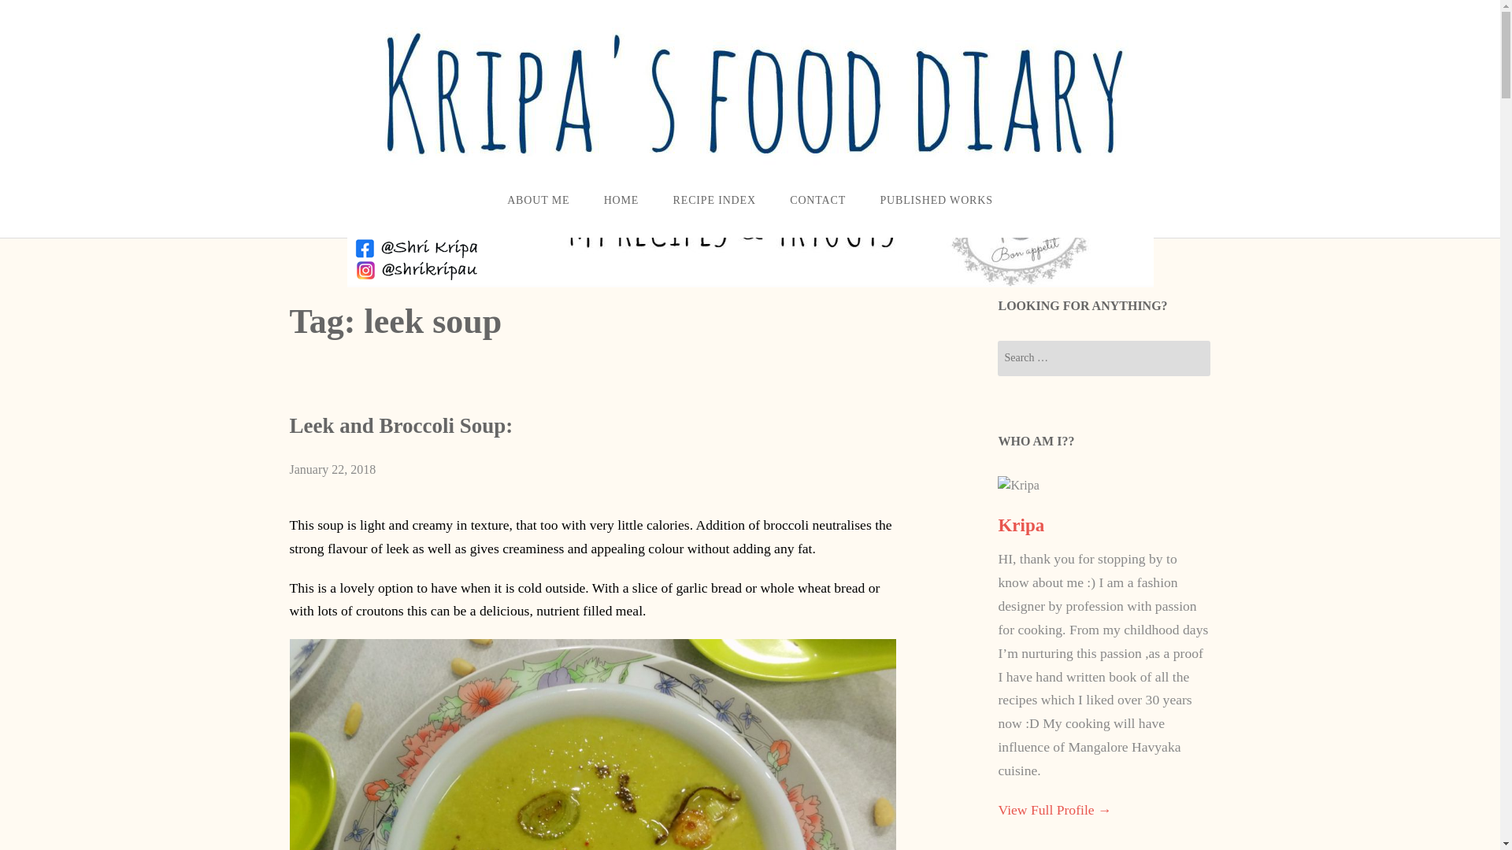 This screenshot has width=1512, height=850. Describe the element at coordinates (1021, 525) in the screenshot. I see `Kripa` at that location.